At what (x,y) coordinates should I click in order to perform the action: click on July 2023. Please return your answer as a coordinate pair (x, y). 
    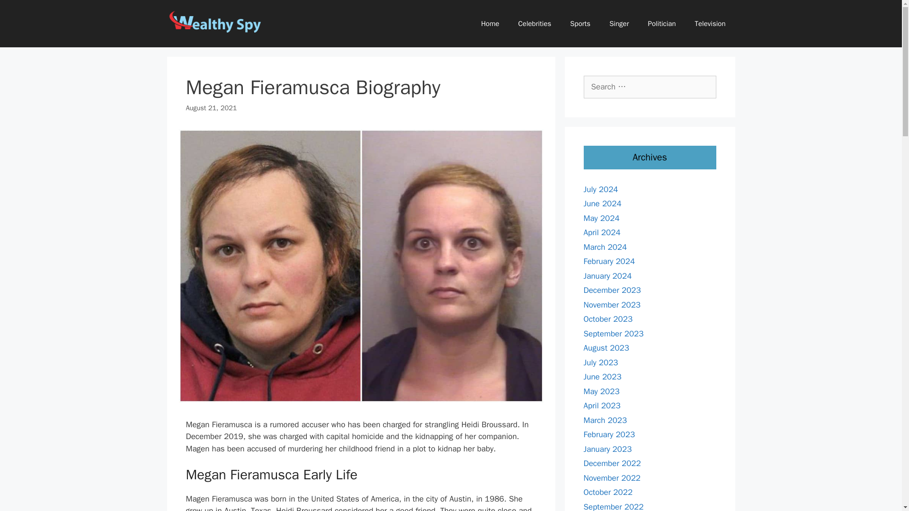
    Looking at the image, I should click on (600, 362).